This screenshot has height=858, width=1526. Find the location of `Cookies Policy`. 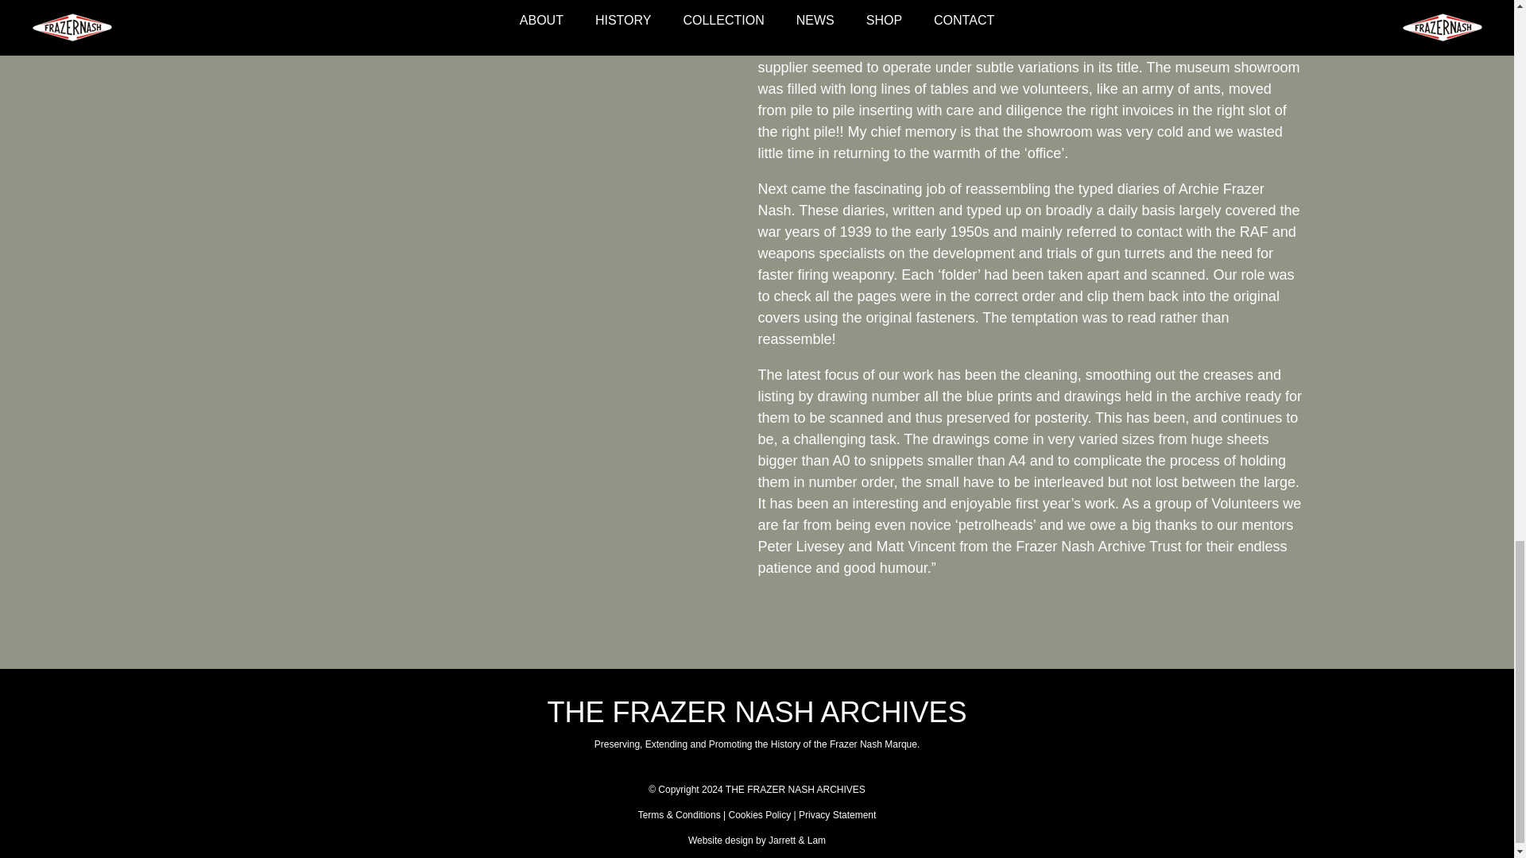

Cookies Policy is located at coordinates (758, 815).